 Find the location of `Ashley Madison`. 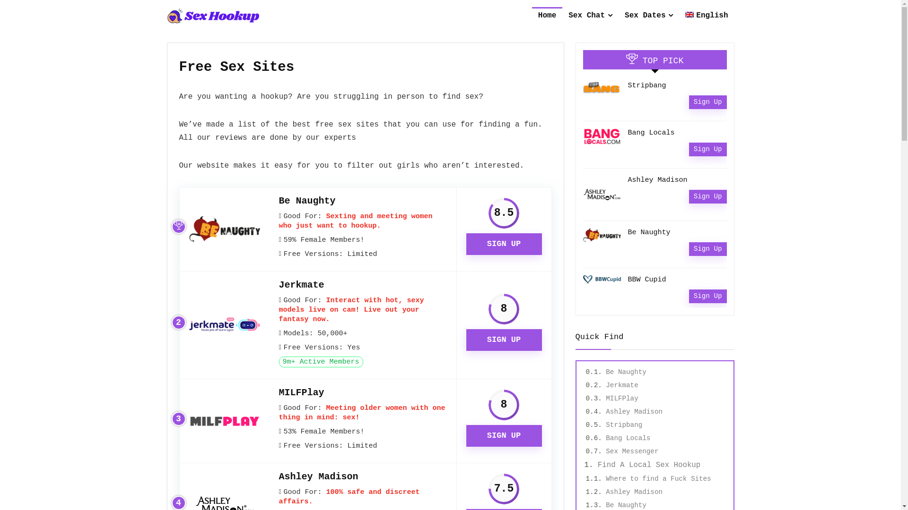

Ashley Madison is located at coordinates (634, 412).